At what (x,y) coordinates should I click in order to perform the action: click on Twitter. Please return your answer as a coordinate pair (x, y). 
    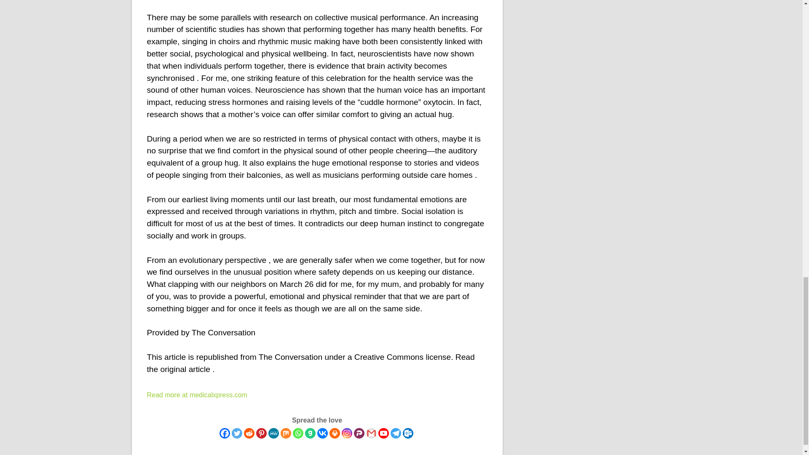
    Looking at the image, I should click on (237, 433).